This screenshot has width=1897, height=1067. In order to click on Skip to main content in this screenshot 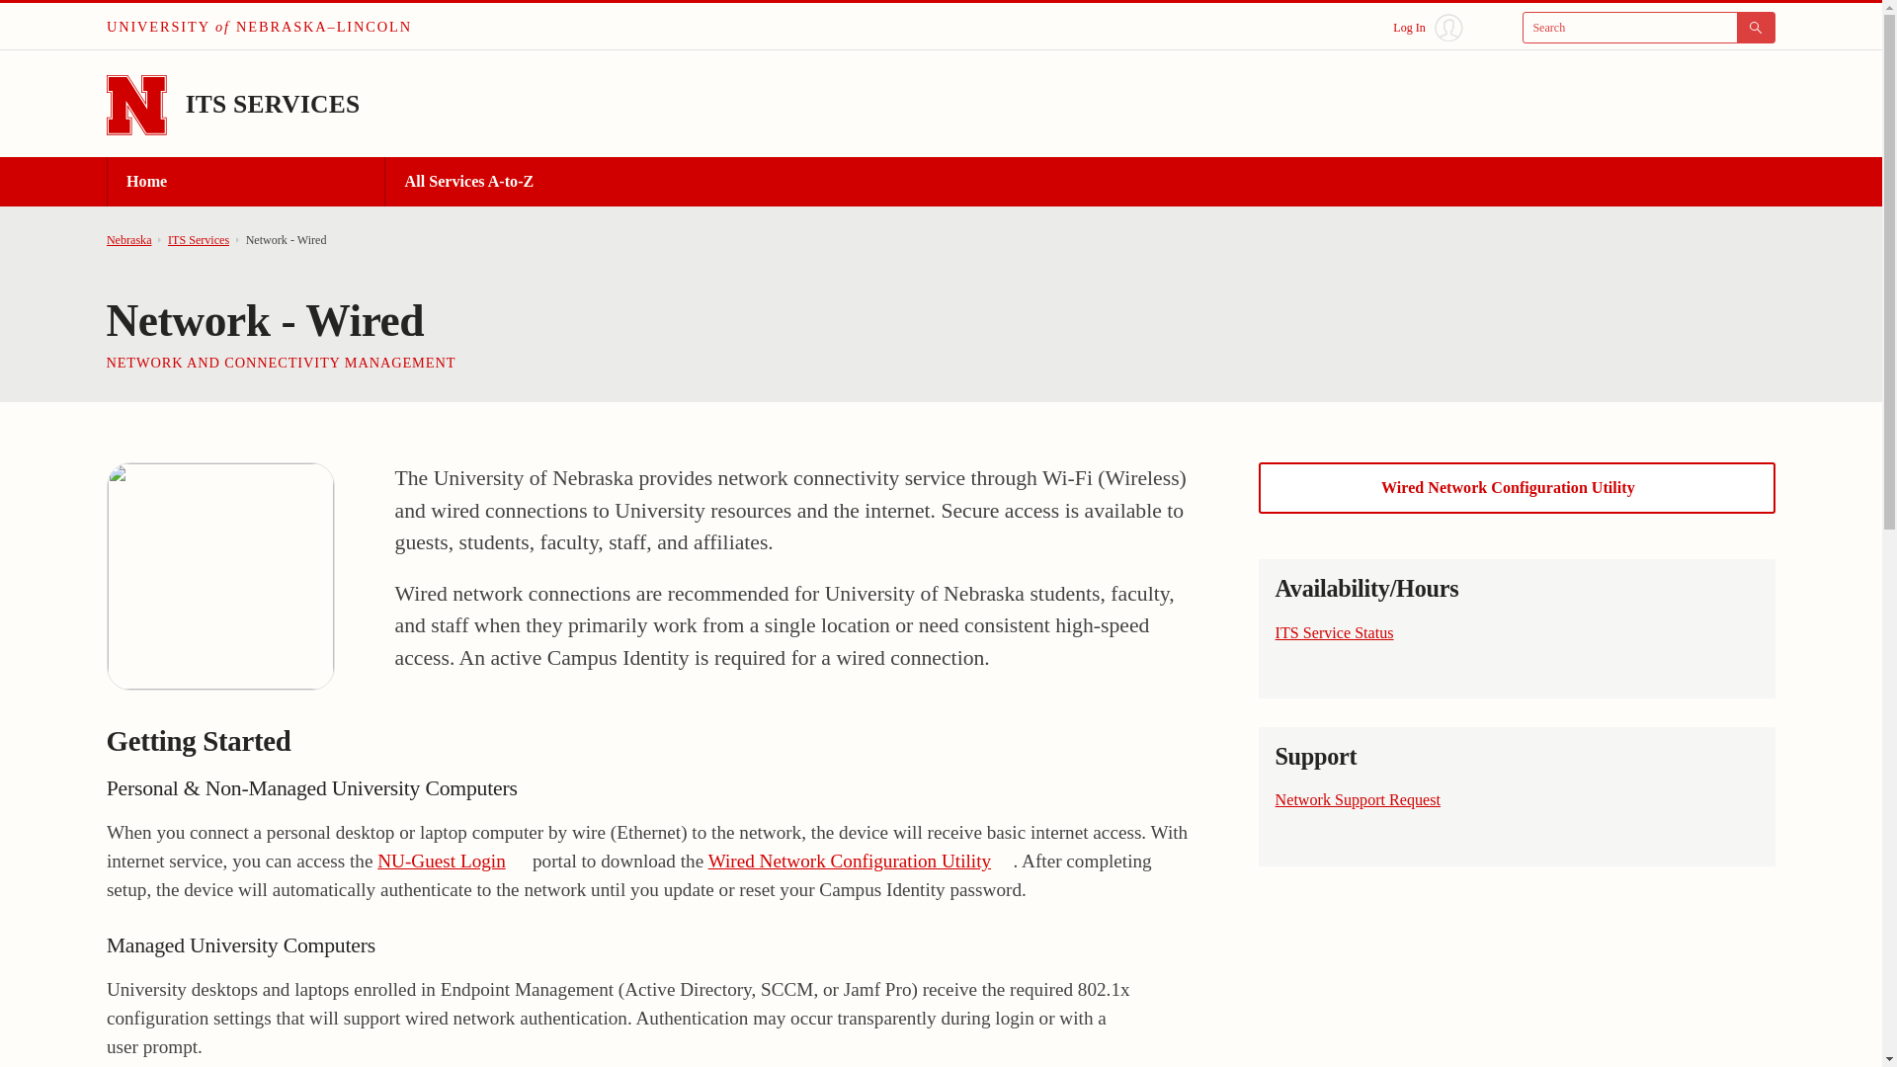, I will do `click(26, 21)`.